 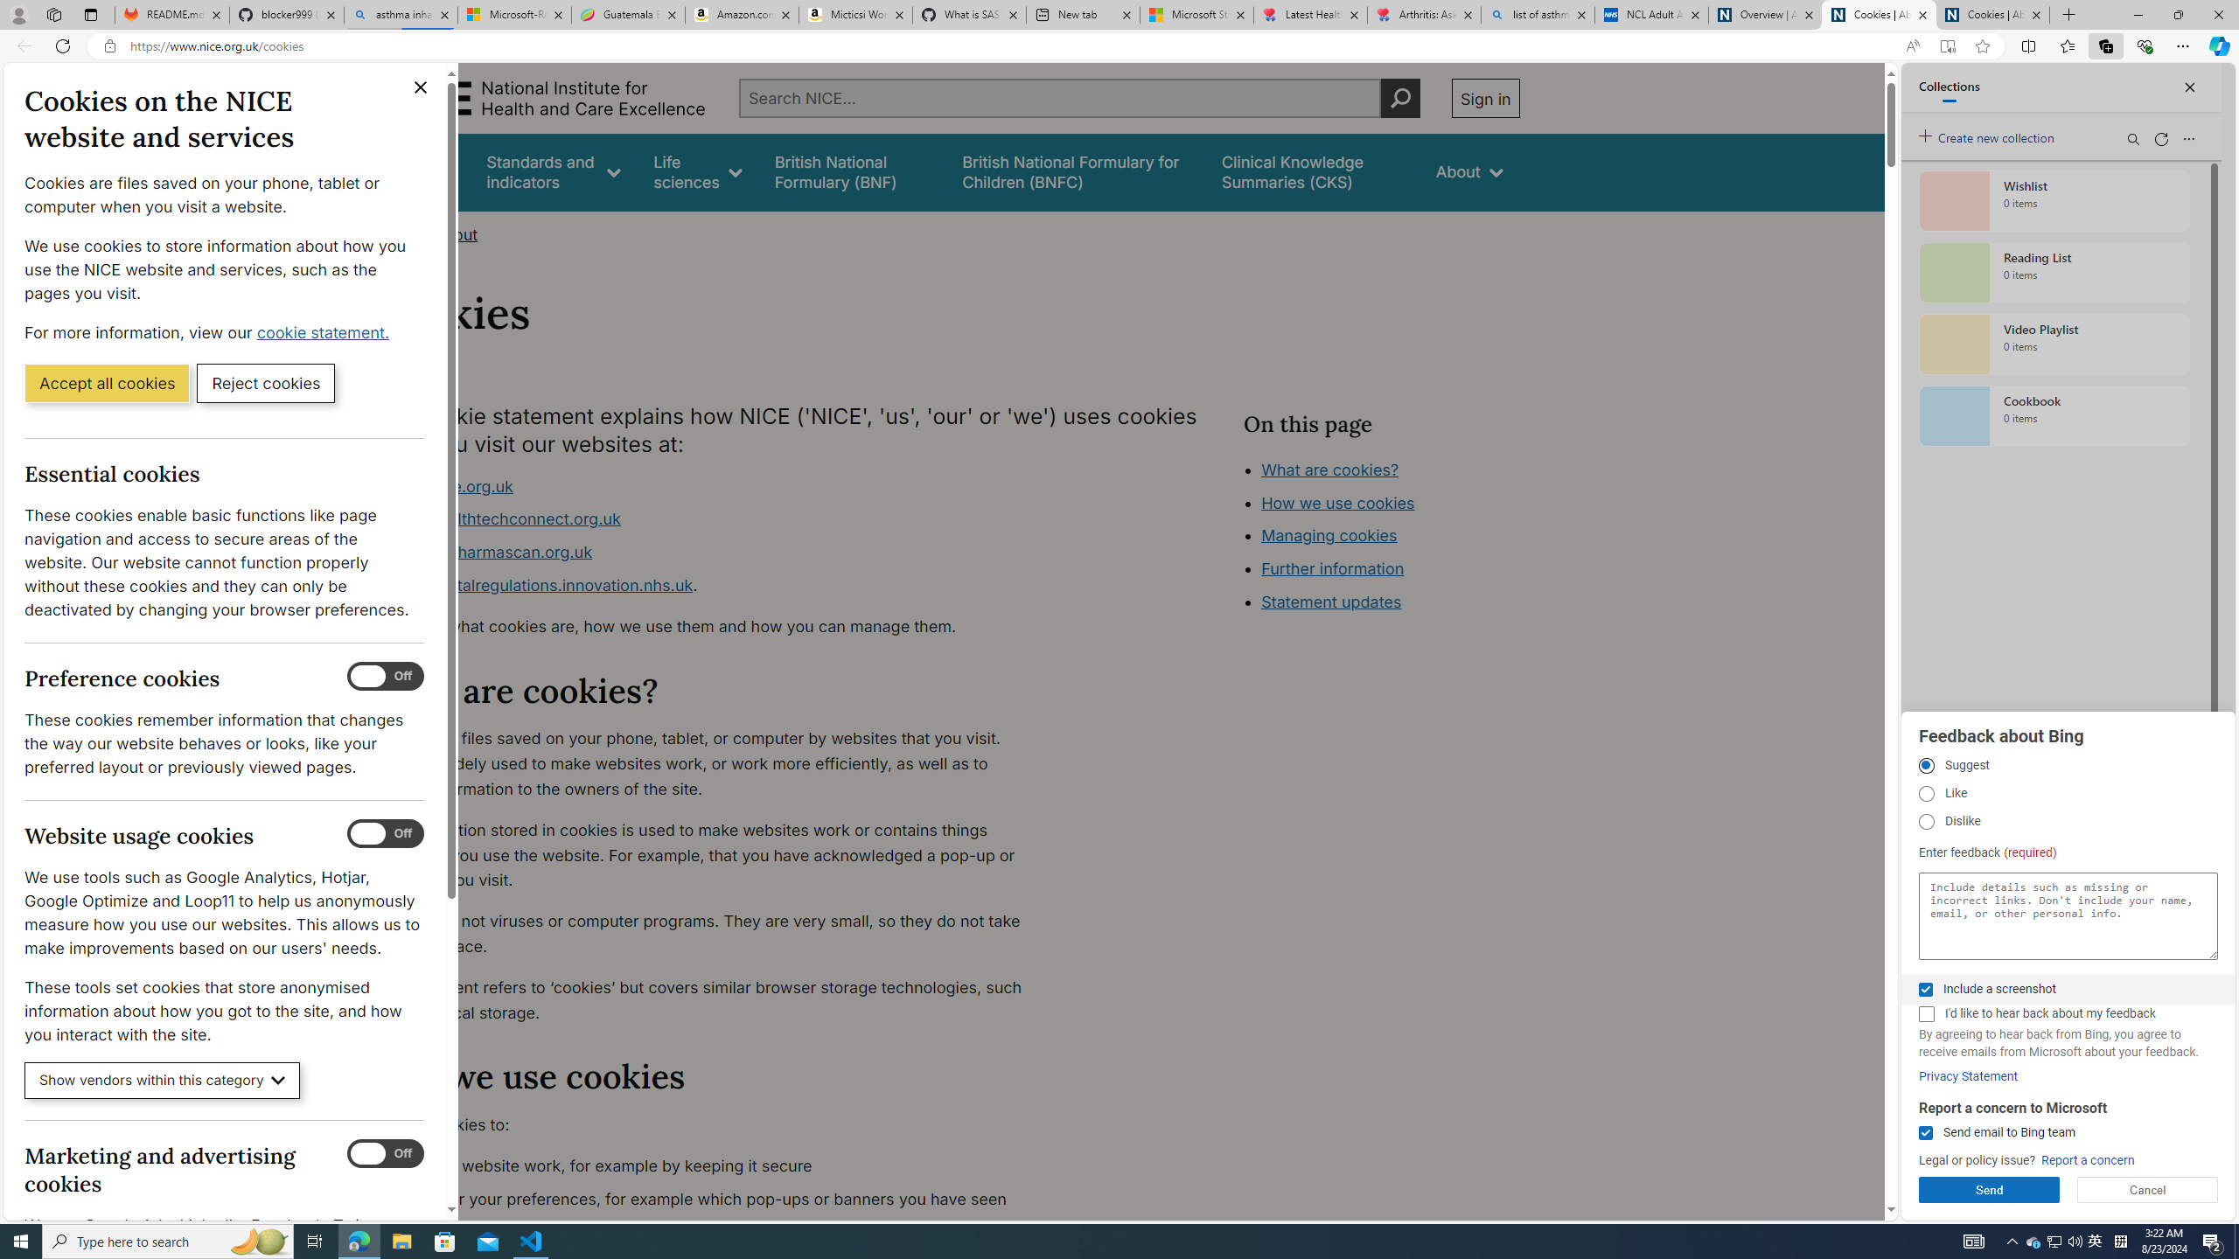 I want to click on Arthritis: Ask Health Professionals, so click(x=1424, y=15).